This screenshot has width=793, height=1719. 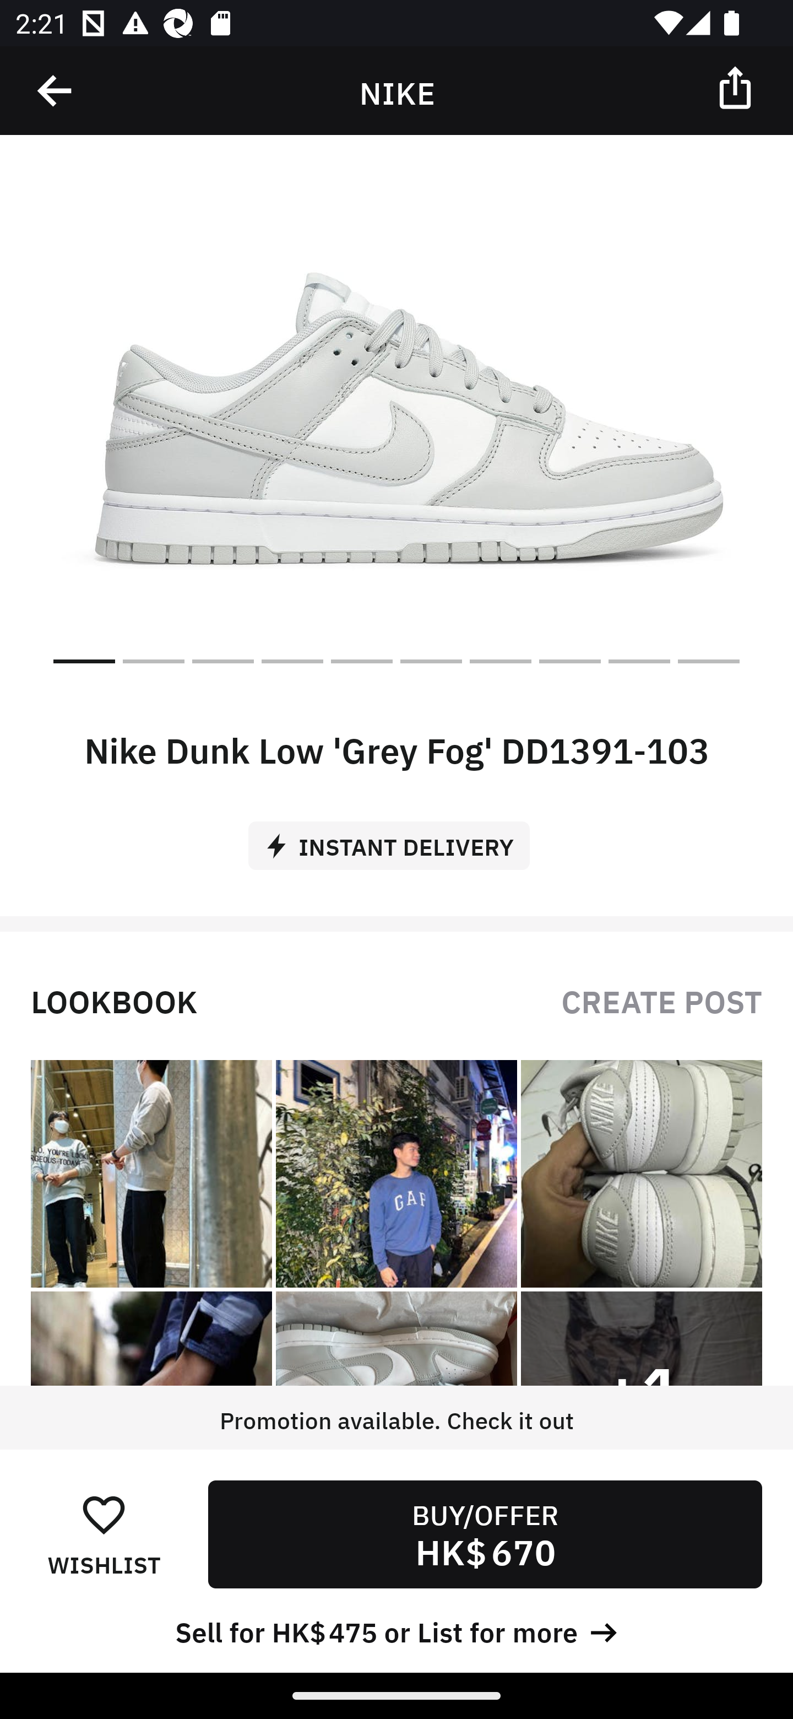 I want to click on 󰋕, so click(x=104, y=1514).